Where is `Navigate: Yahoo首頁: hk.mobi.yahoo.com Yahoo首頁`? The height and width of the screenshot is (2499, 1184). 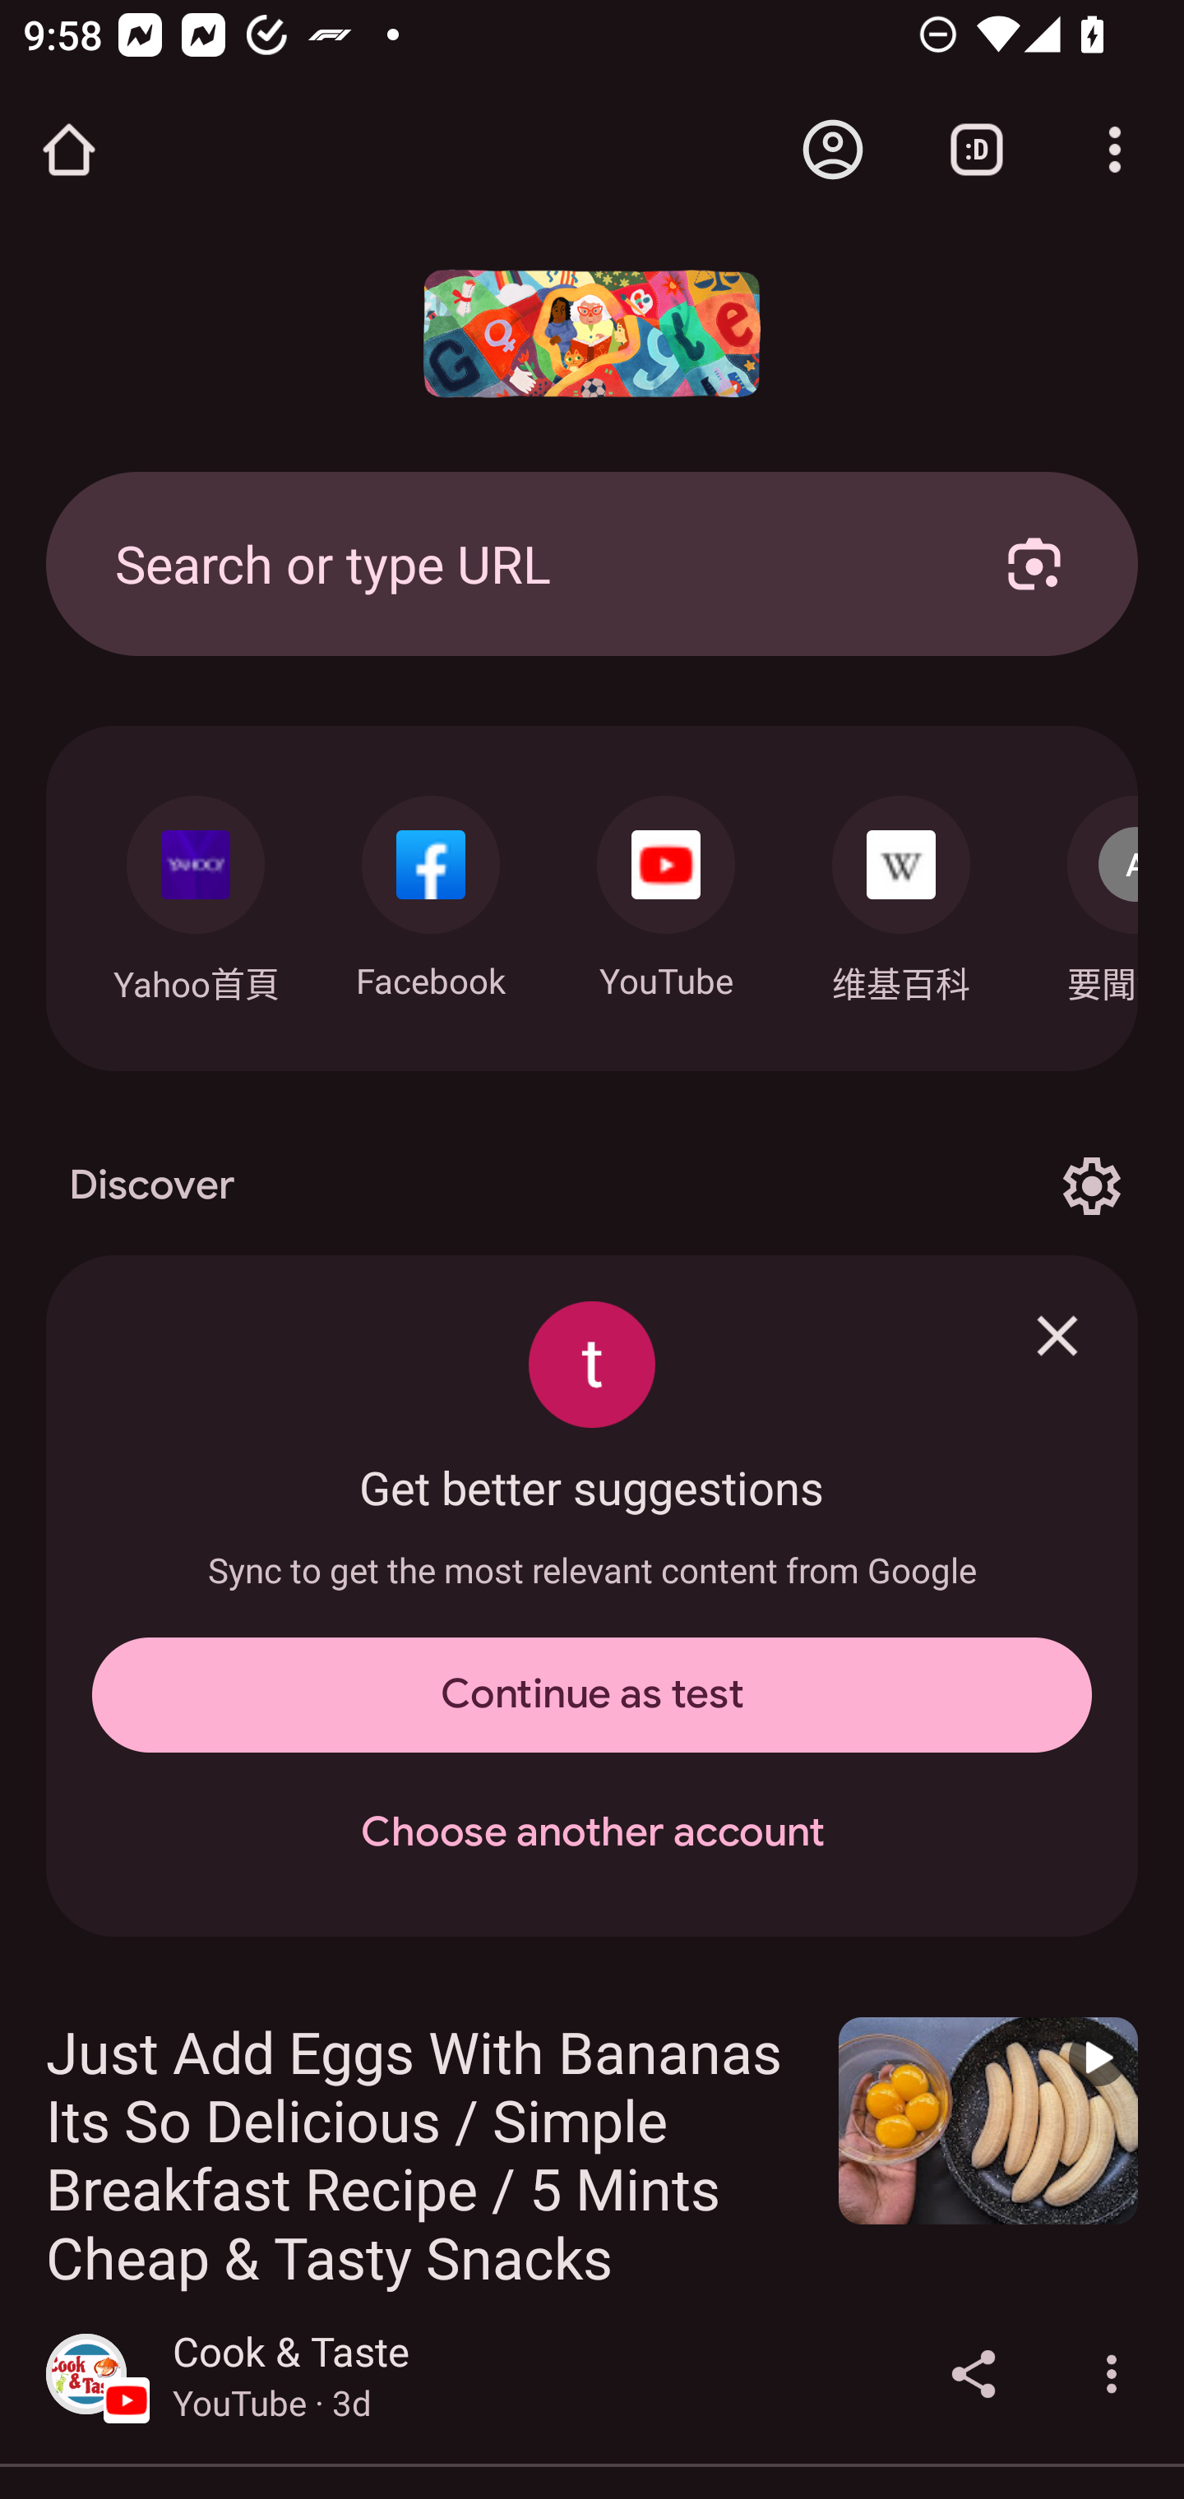 Navigate: Yahoo首頁: hk.mobi.yahoo.com Yahoo首頁 is located at coordinates (195, 891).